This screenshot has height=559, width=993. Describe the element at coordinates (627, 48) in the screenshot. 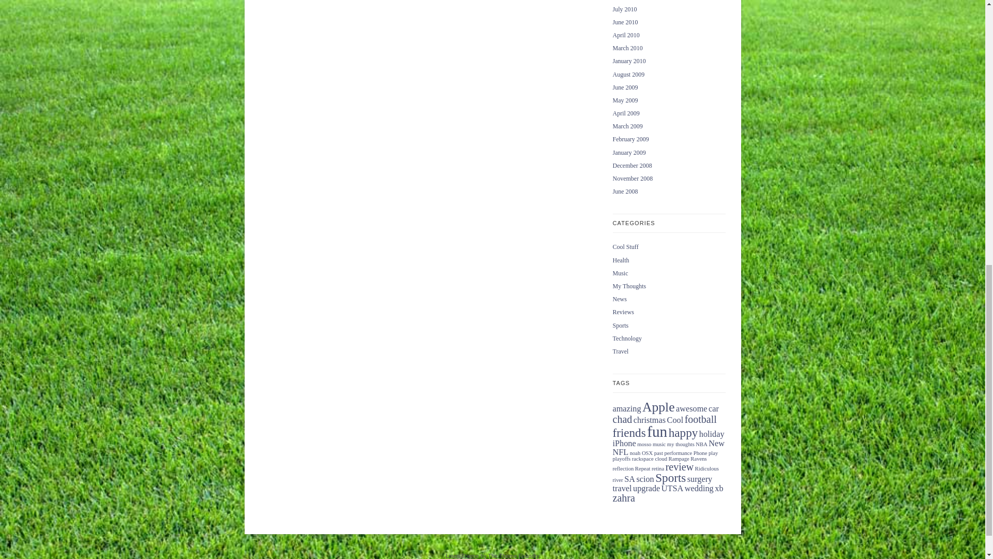

I see `March 2010` at that location.